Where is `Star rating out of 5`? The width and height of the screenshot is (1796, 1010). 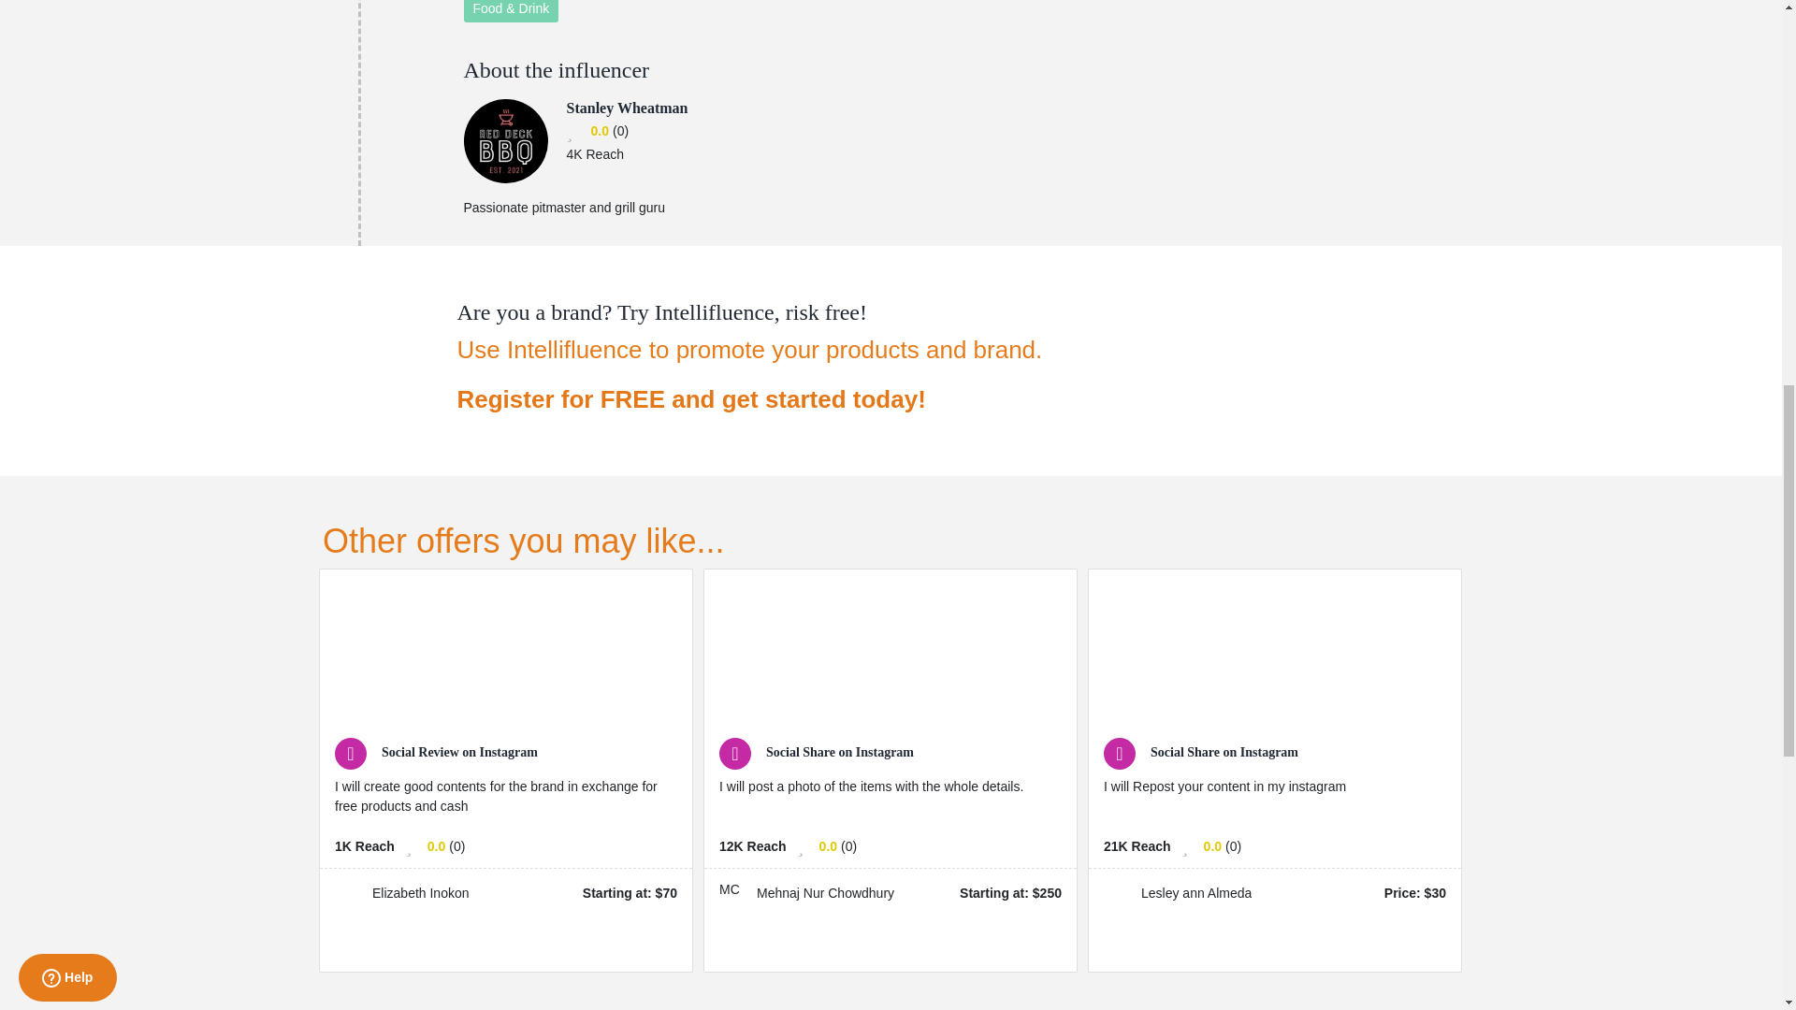
Star rating out of 5 is located at coordinates (599, 131).